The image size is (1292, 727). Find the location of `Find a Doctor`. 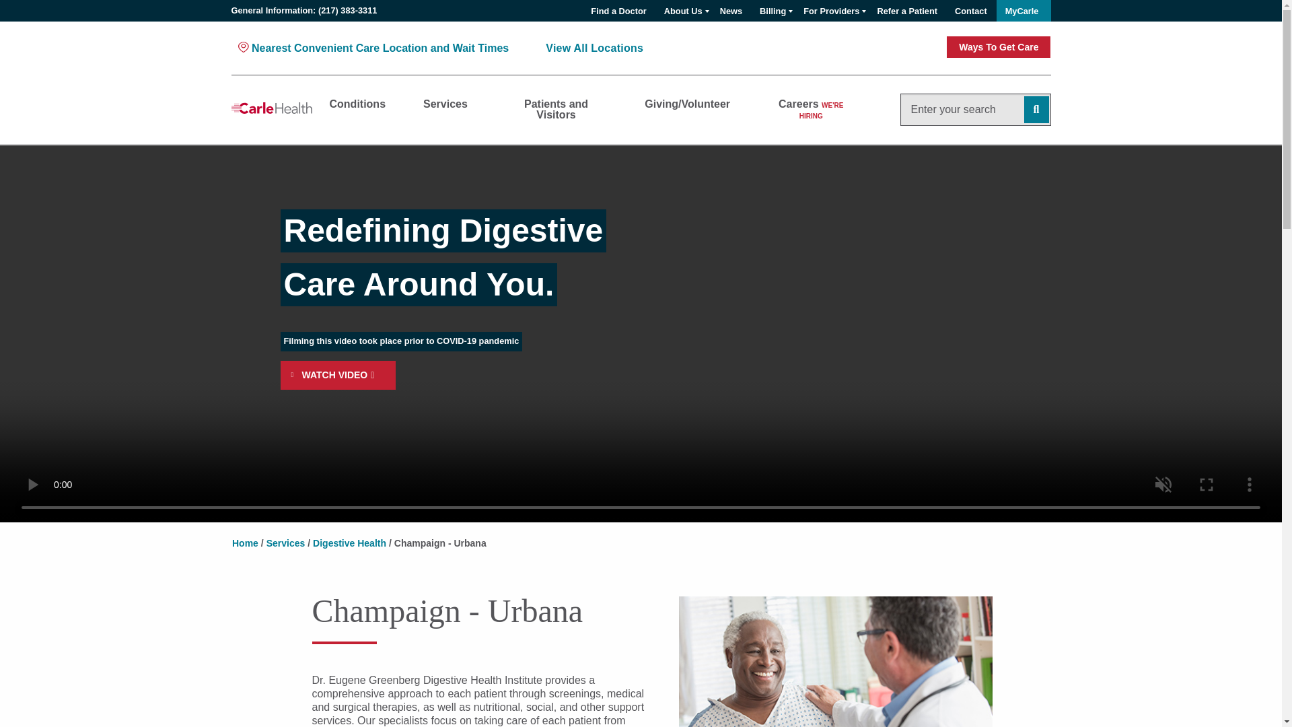

Find a Doctor is located at coordinates (618, 11).